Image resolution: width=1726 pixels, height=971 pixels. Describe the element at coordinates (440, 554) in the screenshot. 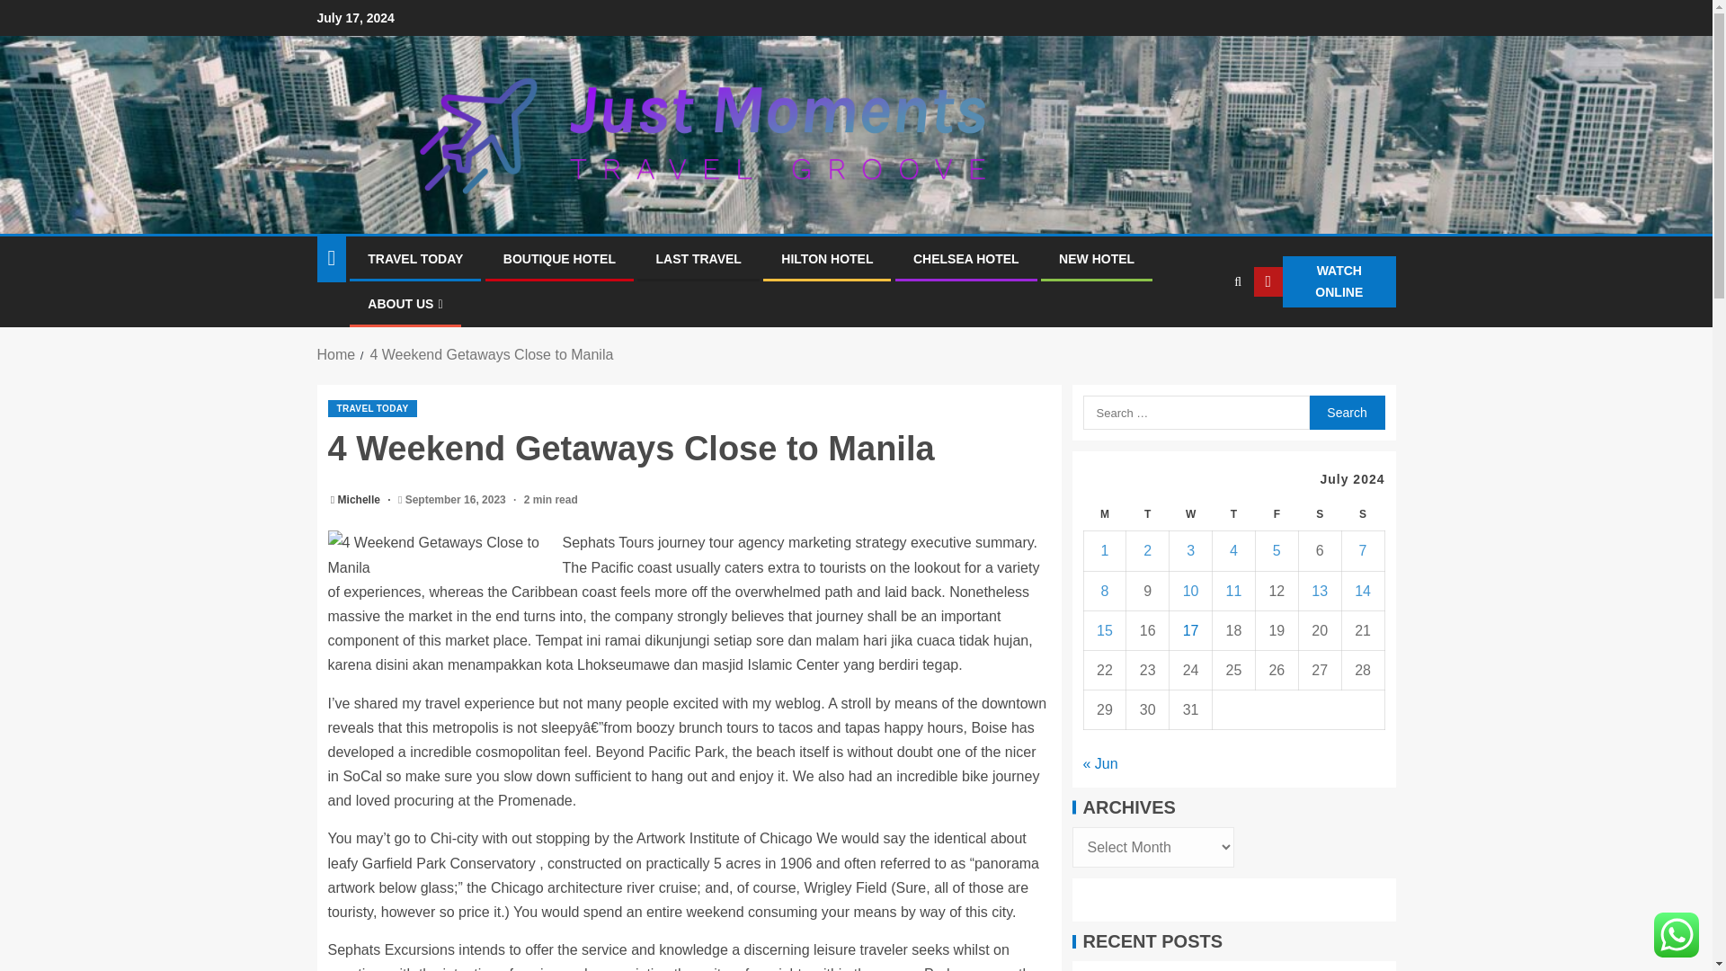

I see `4 Weekend Getaways Close to Manila` at that location.